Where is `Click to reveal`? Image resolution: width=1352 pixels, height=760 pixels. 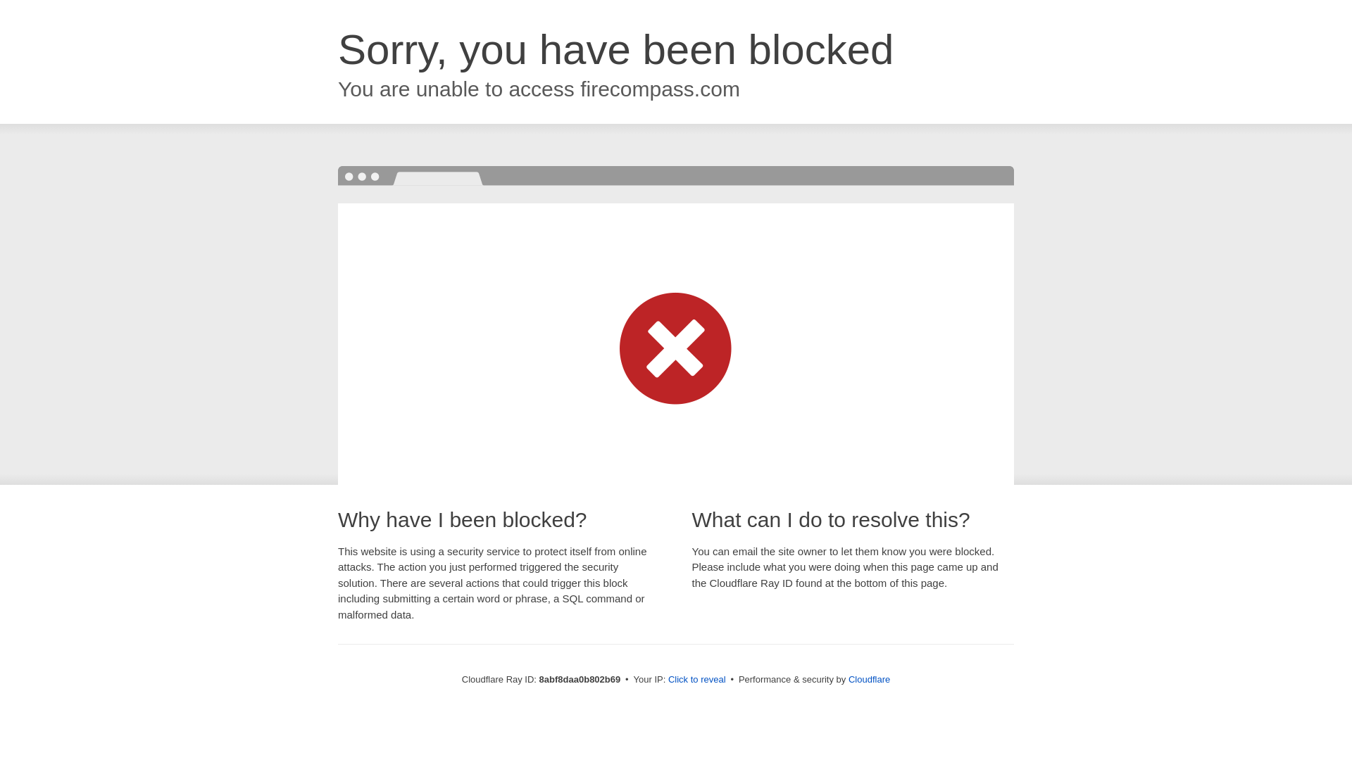 Click to reveal is located at coordinates (697, 680).